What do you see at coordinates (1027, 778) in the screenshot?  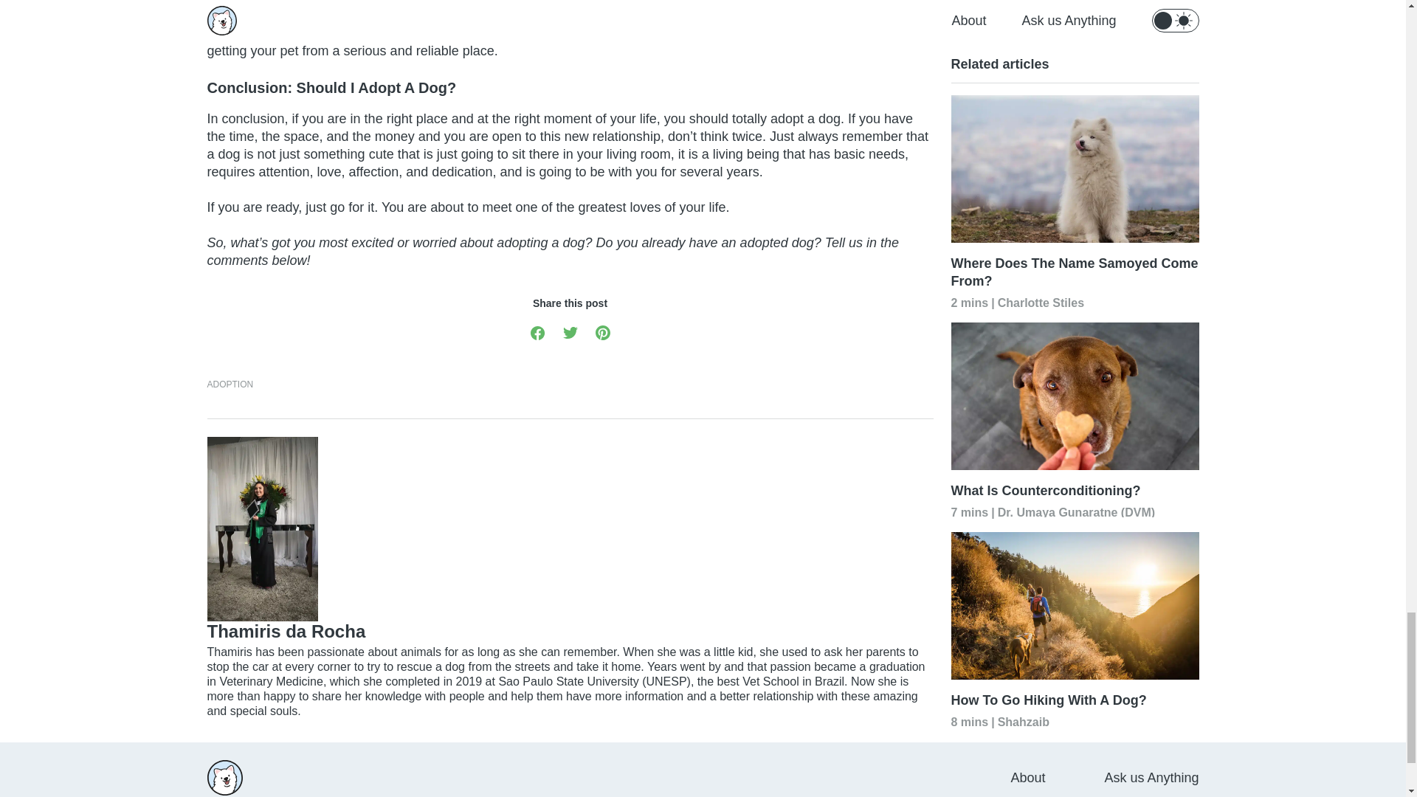 I see `About` at bounding box center [1027, 778].